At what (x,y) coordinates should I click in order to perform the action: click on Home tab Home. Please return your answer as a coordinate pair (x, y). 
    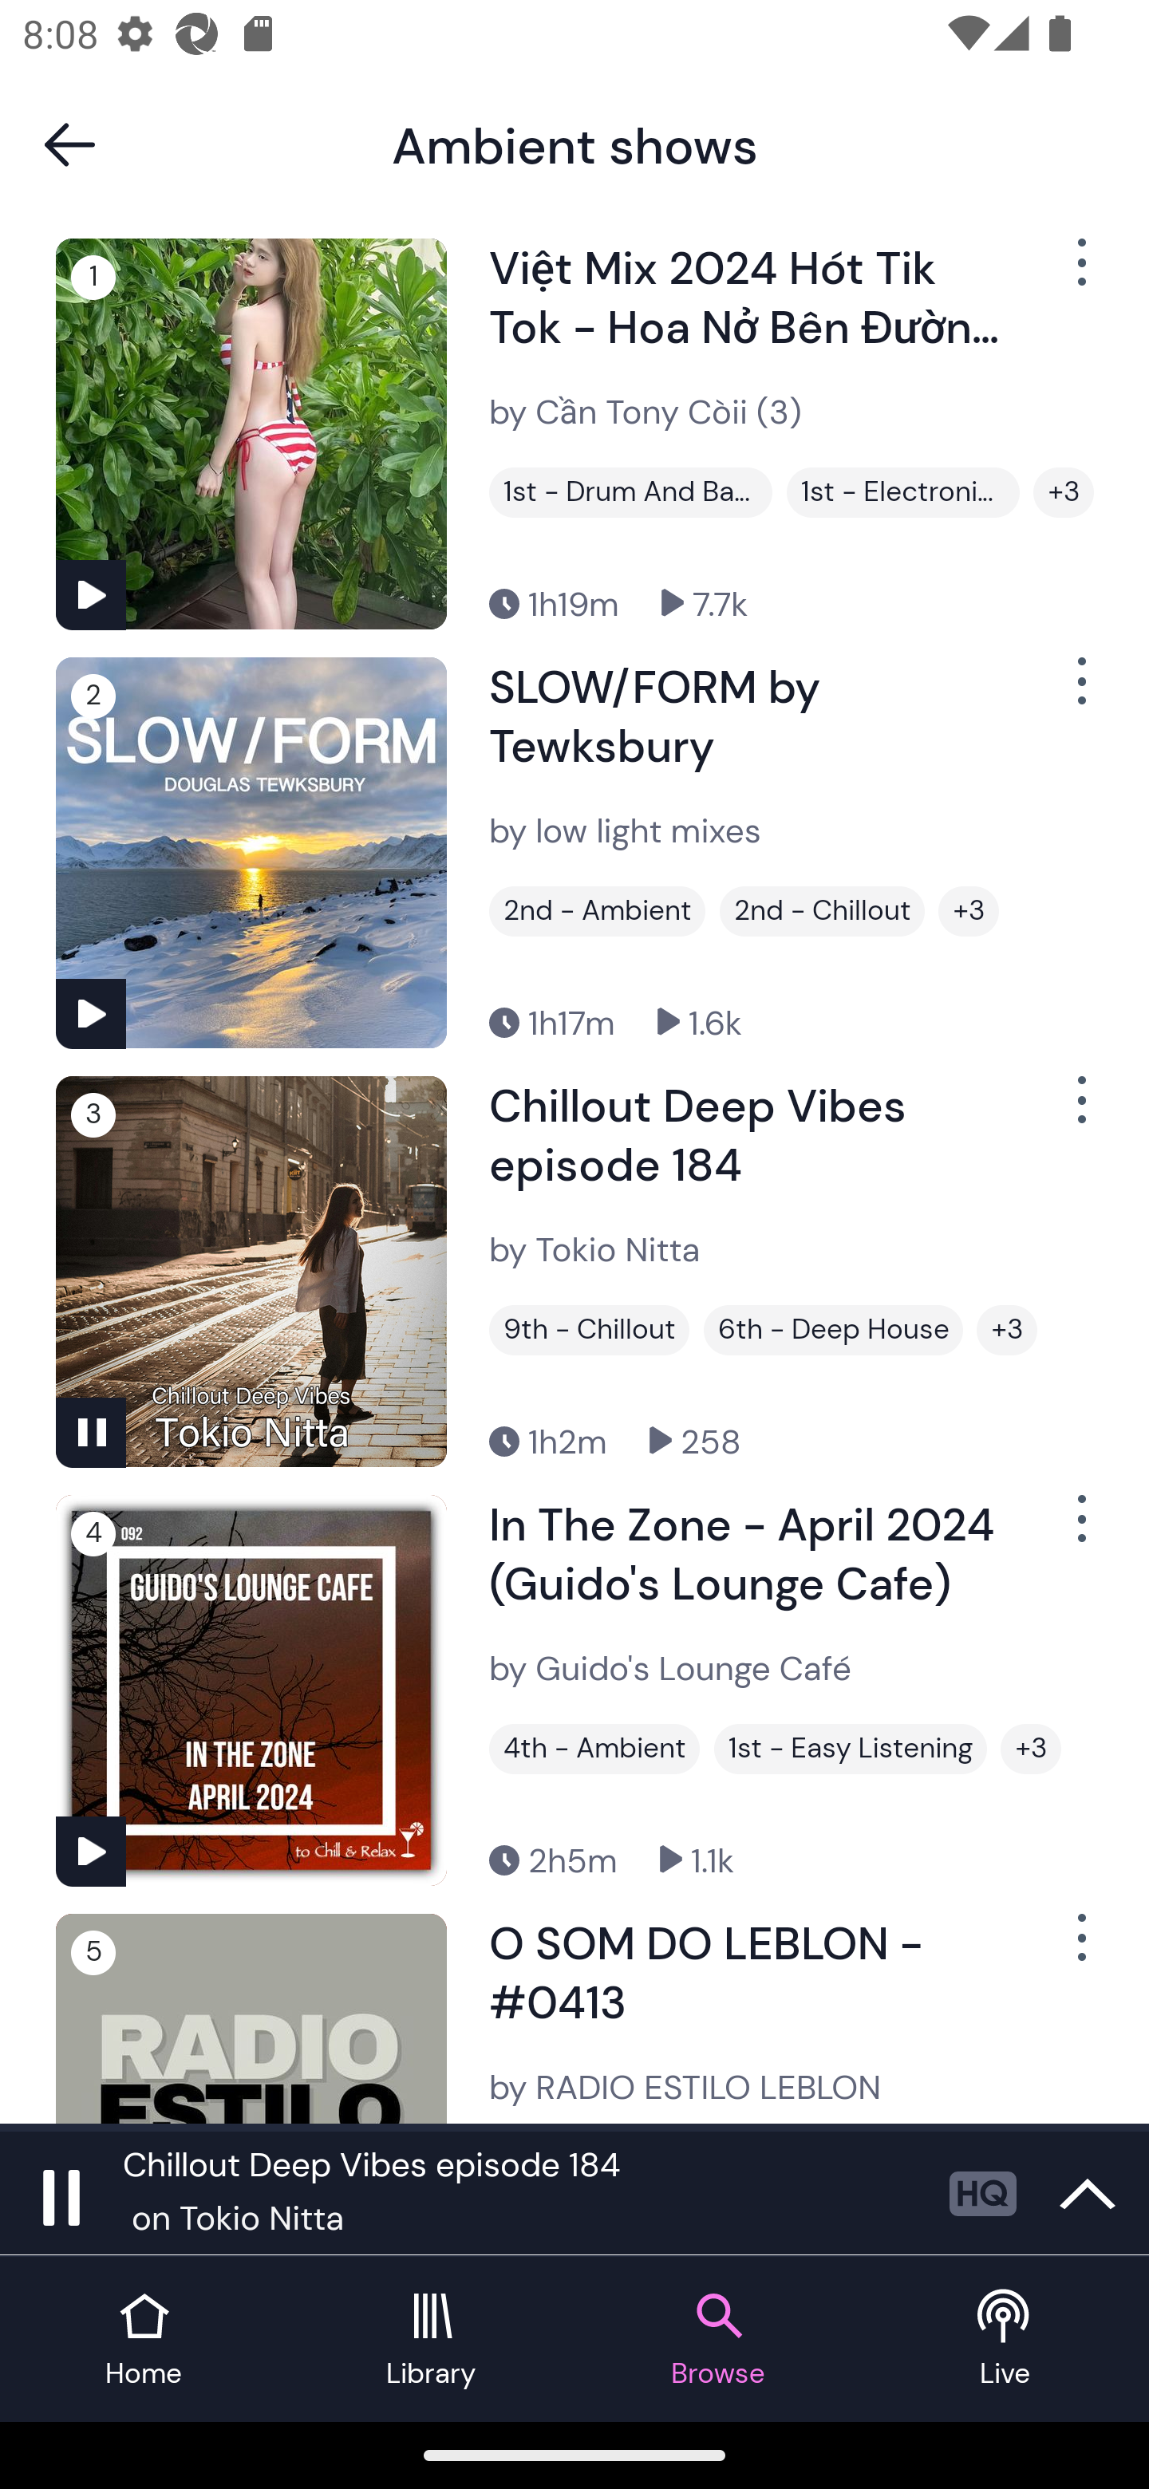
    Looking at the image, I should click on (144, 2339).